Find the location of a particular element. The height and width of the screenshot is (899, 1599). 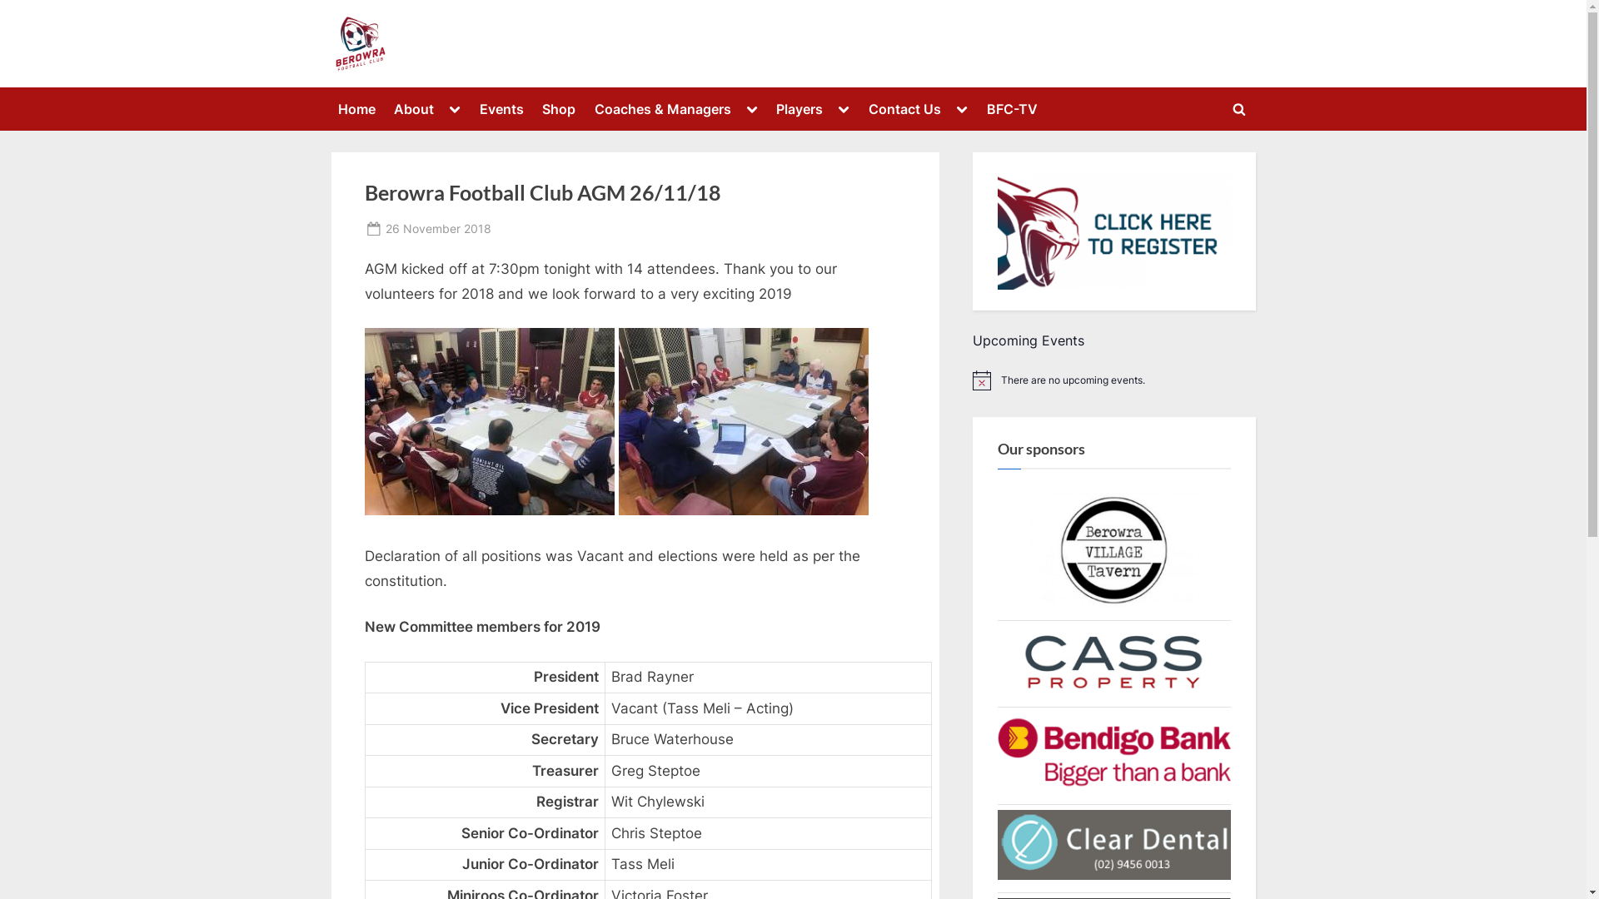

Posted on
26 November 2018 is located at coordinates (438, 228).